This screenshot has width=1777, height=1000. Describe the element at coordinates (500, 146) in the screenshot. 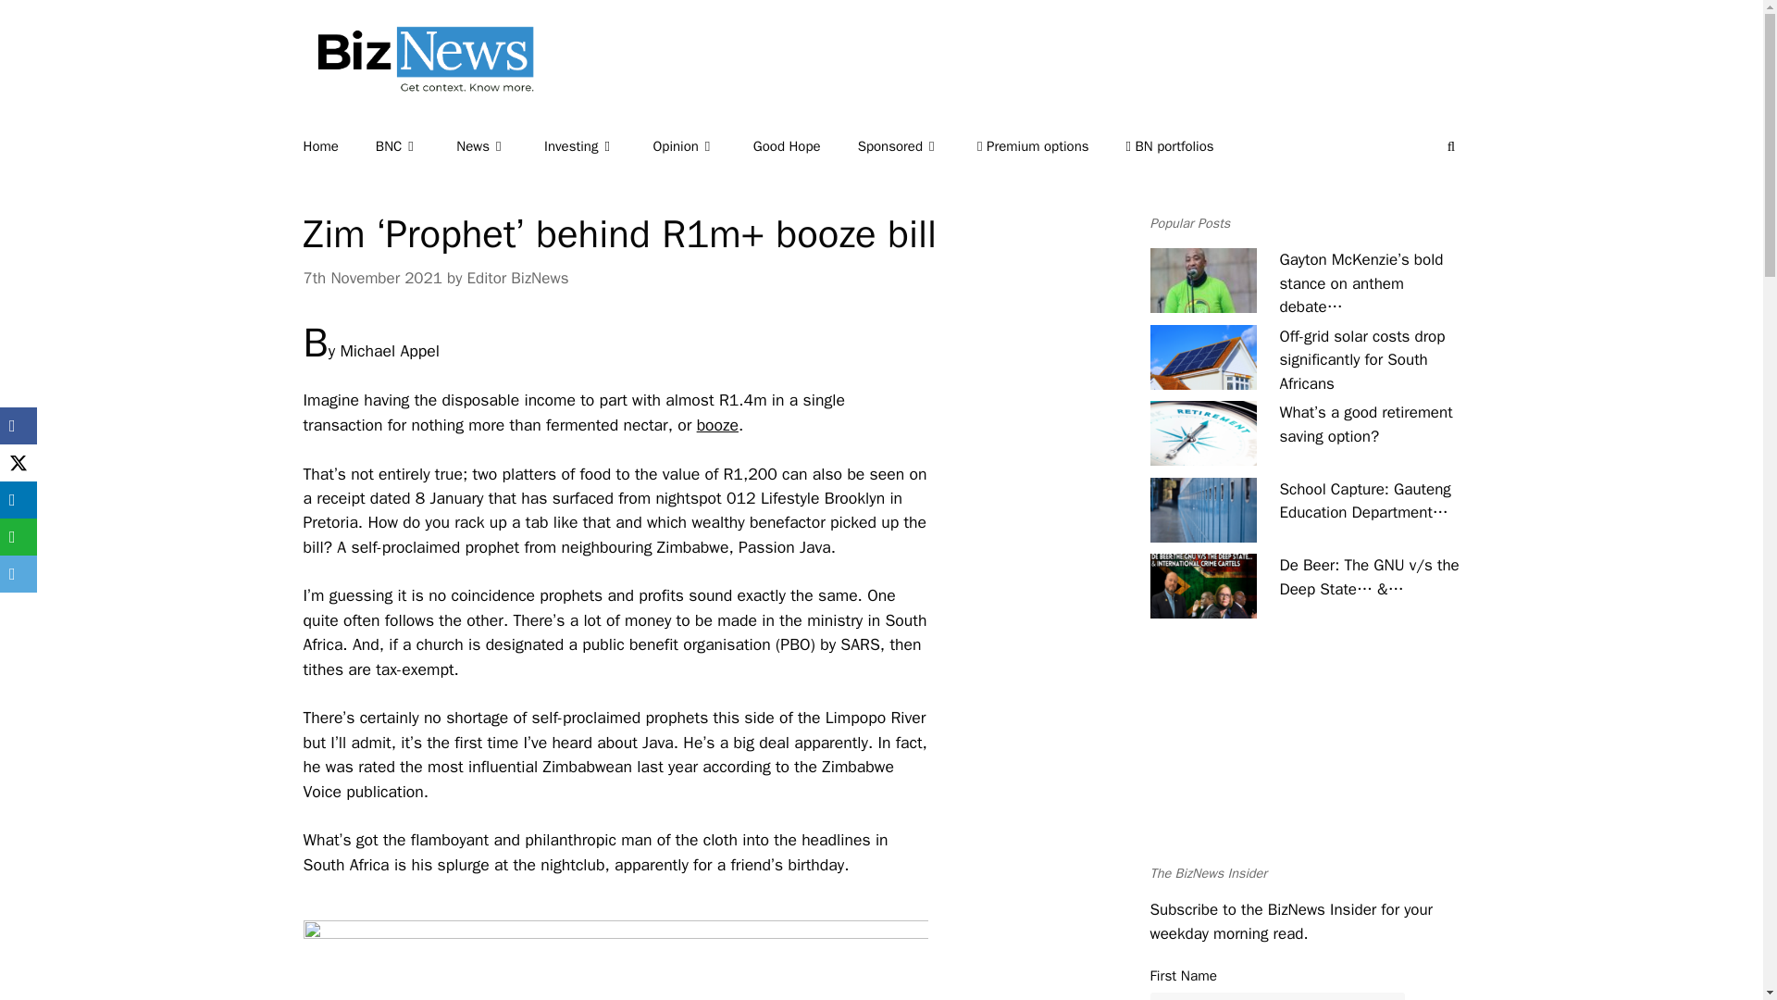

I see `News` at that location.